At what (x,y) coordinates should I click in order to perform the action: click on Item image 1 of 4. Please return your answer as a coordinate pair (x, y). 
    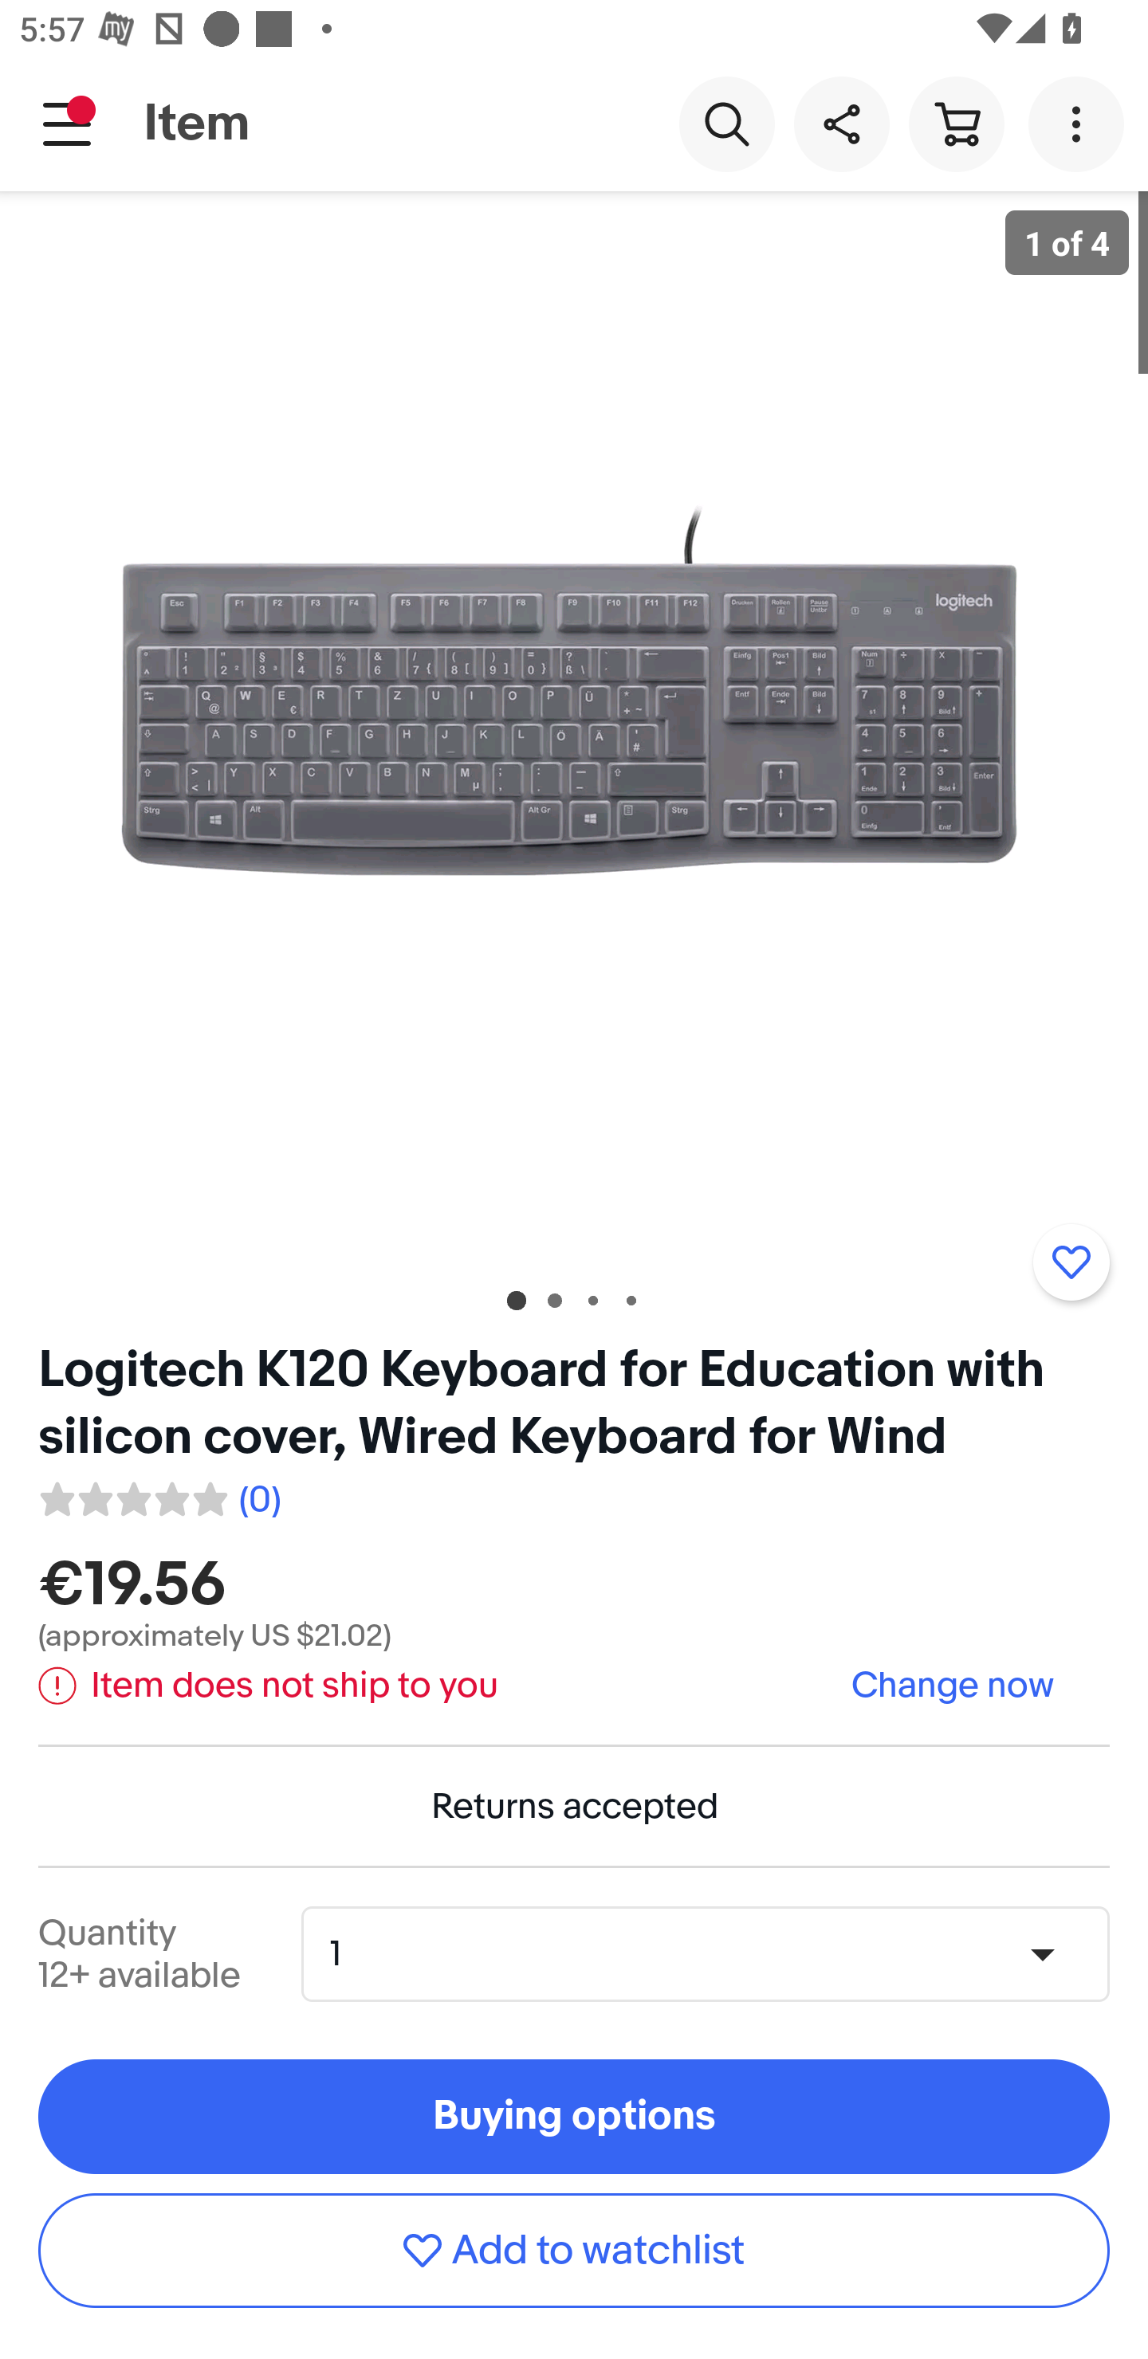
    Looking at the image, I should click on (574, 726).